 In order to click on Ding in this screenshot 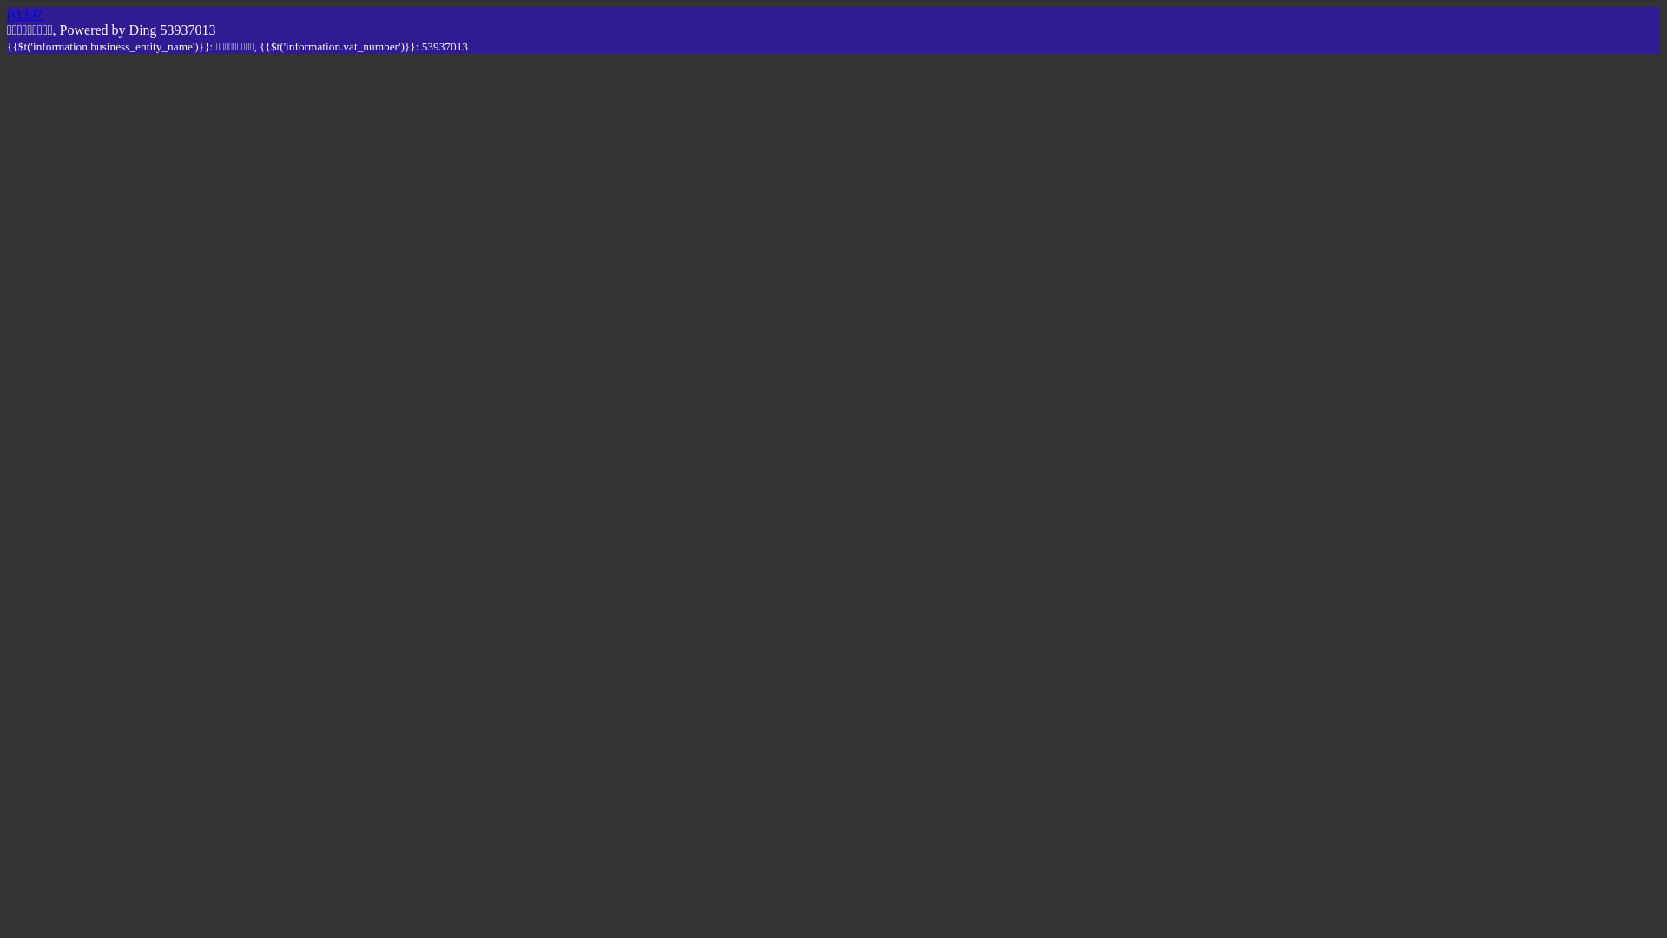, I will do `click(143, 30)`.